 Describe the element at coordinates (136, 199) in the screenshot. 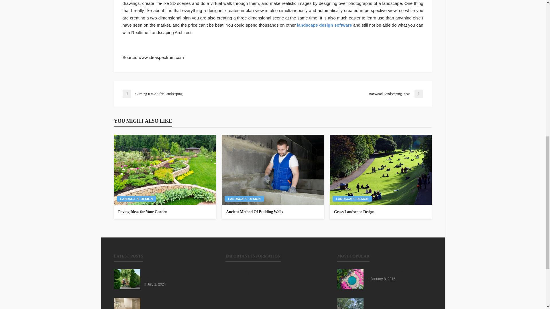

I see `Landscape Design` at that location.